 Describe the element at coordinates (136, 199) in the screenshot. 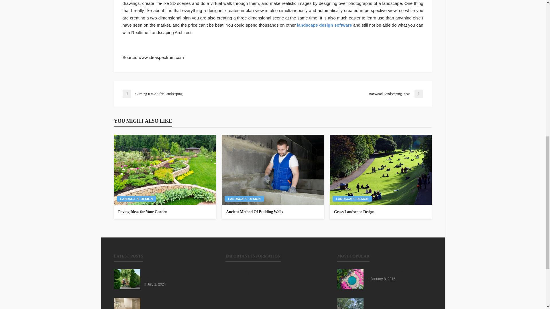

I see `Landscape Design` at that location.